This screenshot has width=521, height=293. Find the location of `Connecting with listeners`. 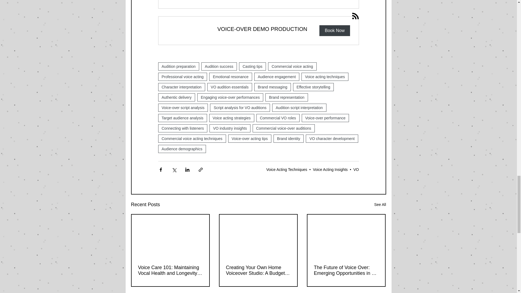

Connecting with listeners is located at coordinates (182, 128).